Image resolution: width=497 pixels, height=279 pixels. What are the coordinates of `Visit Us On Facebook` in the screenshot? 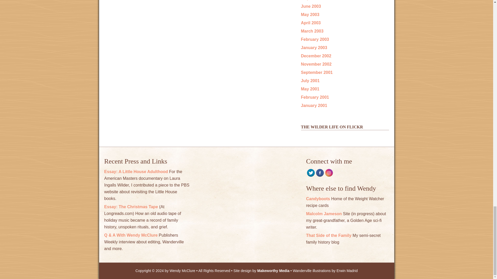 It's located at (320, 175).